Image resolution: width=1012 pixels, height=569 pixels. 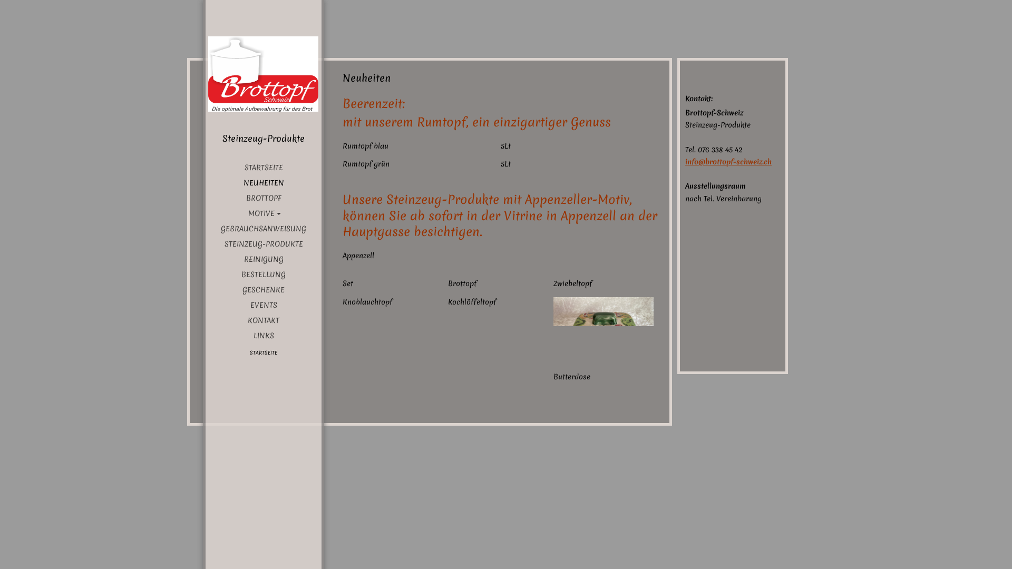 What do you see at coordinates (264, 353) in the screenshot?
I see `STARTSEITE` at bounding box center [264, 353].